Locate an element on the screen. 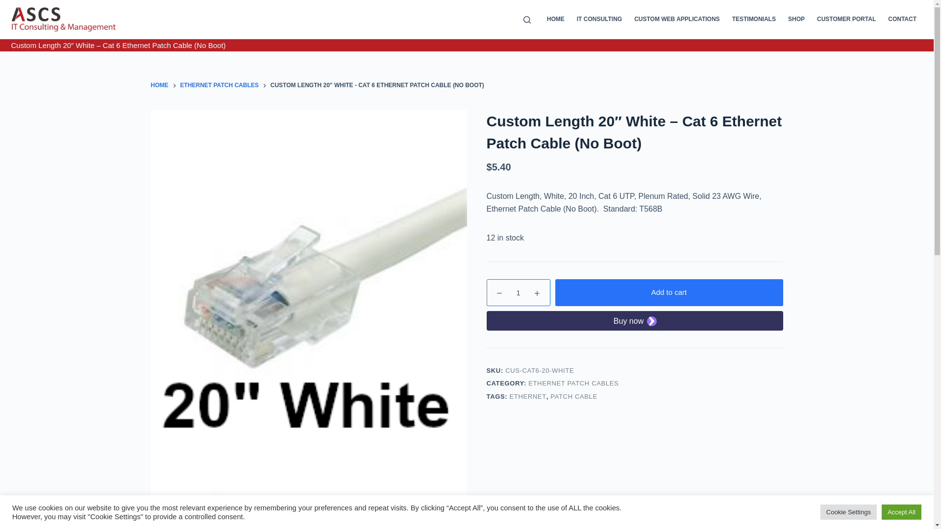 The height and width of the screenshot is (529, 941). Add to cart is located at coordinates (669, 293).